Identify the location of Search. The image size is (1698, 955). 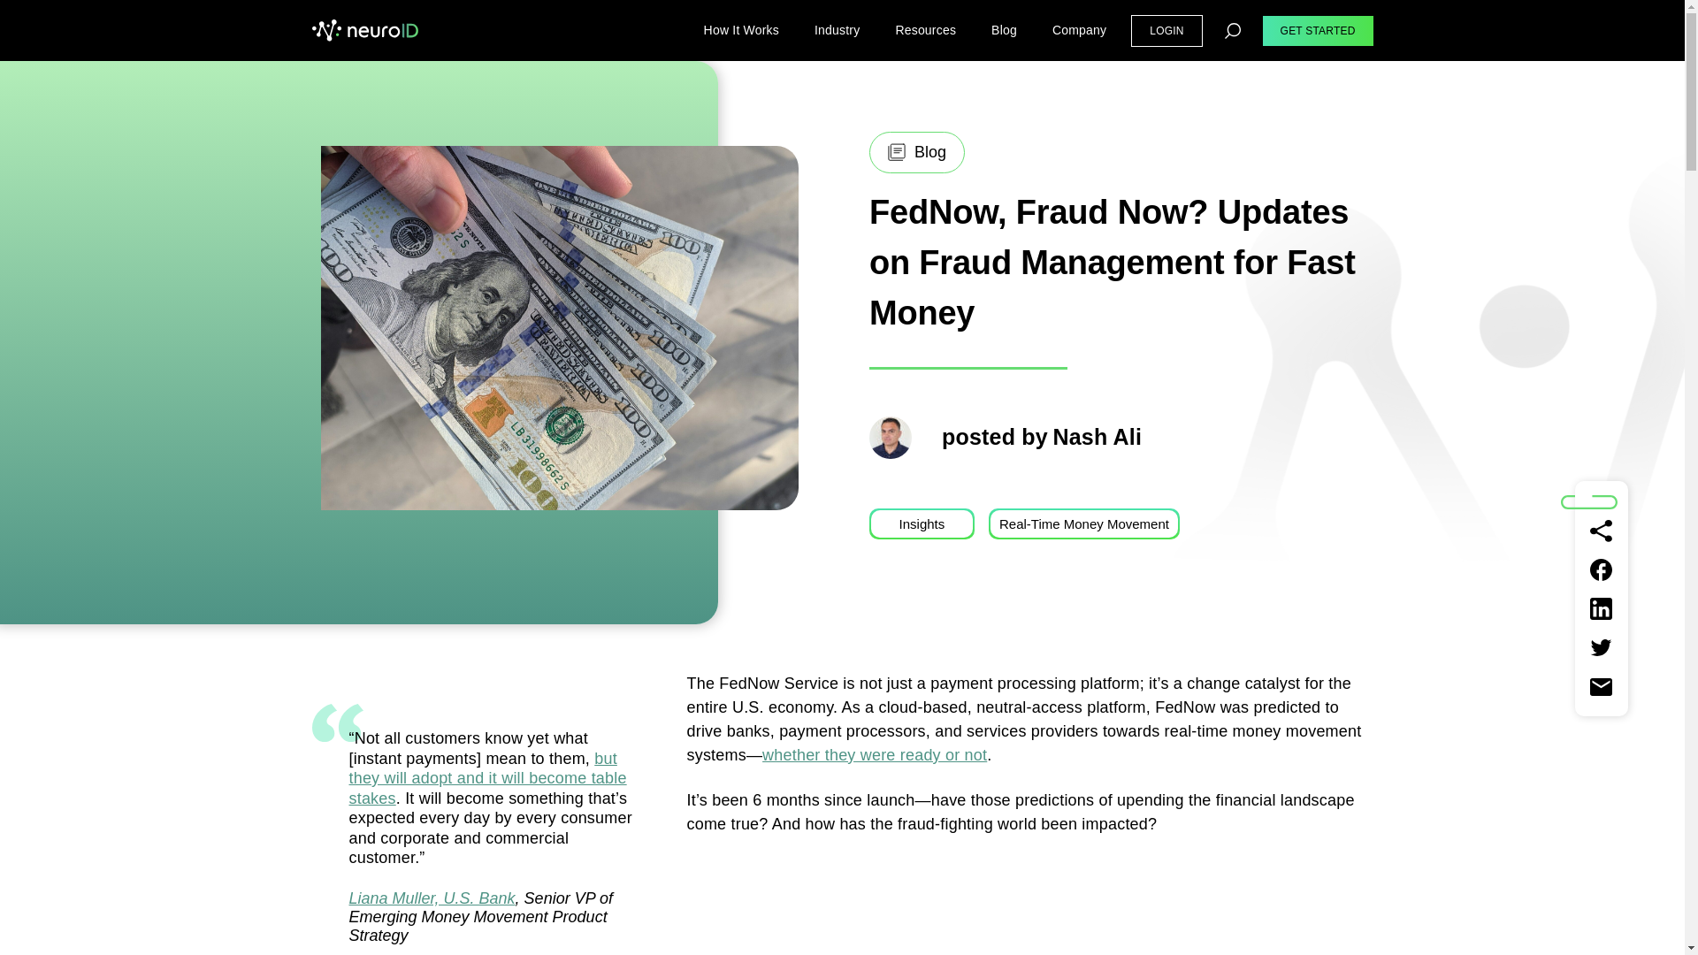
(1233, 30).